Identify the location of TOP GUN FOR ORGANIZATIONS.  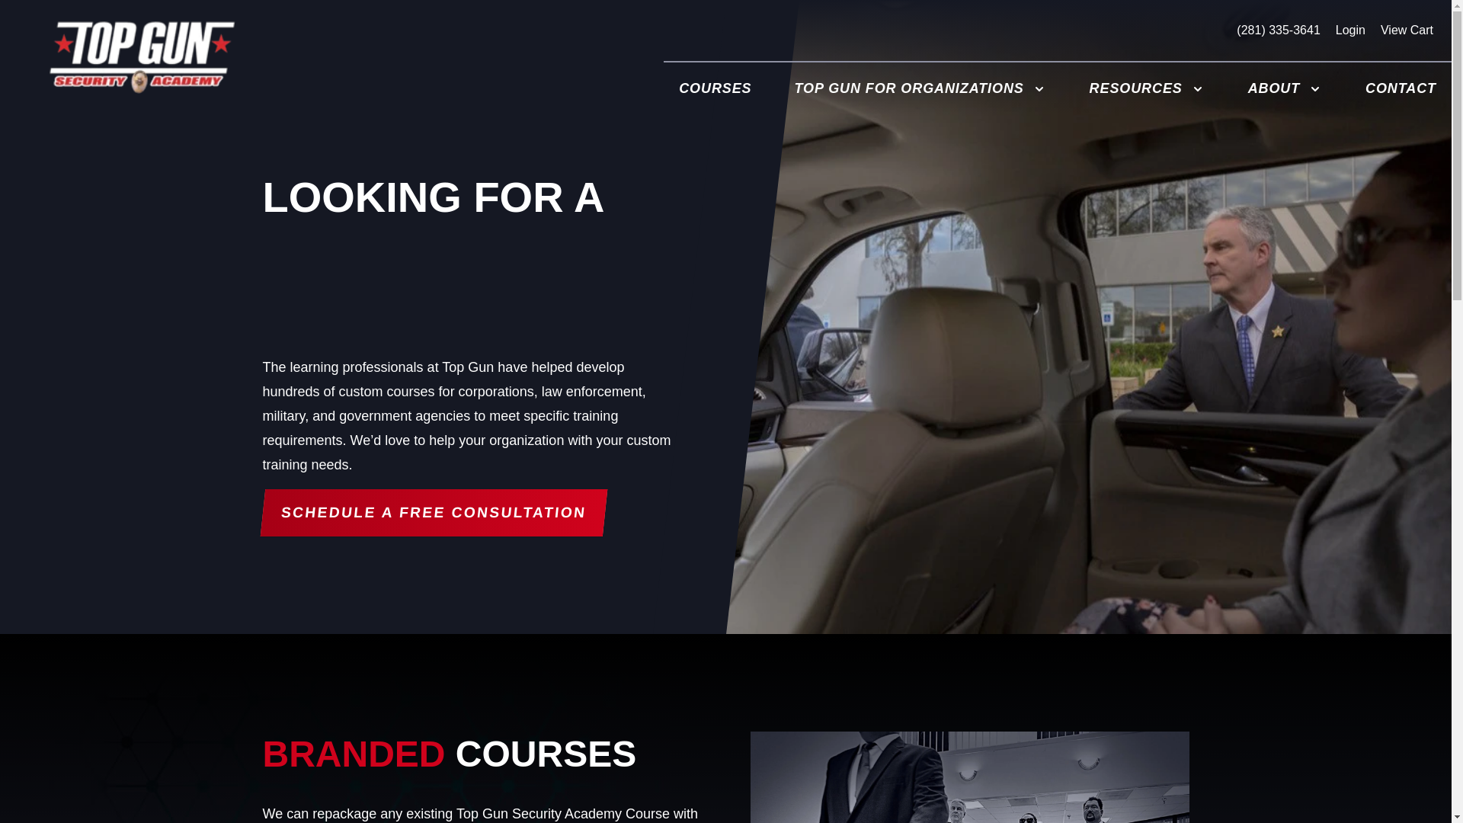
(920, 88).